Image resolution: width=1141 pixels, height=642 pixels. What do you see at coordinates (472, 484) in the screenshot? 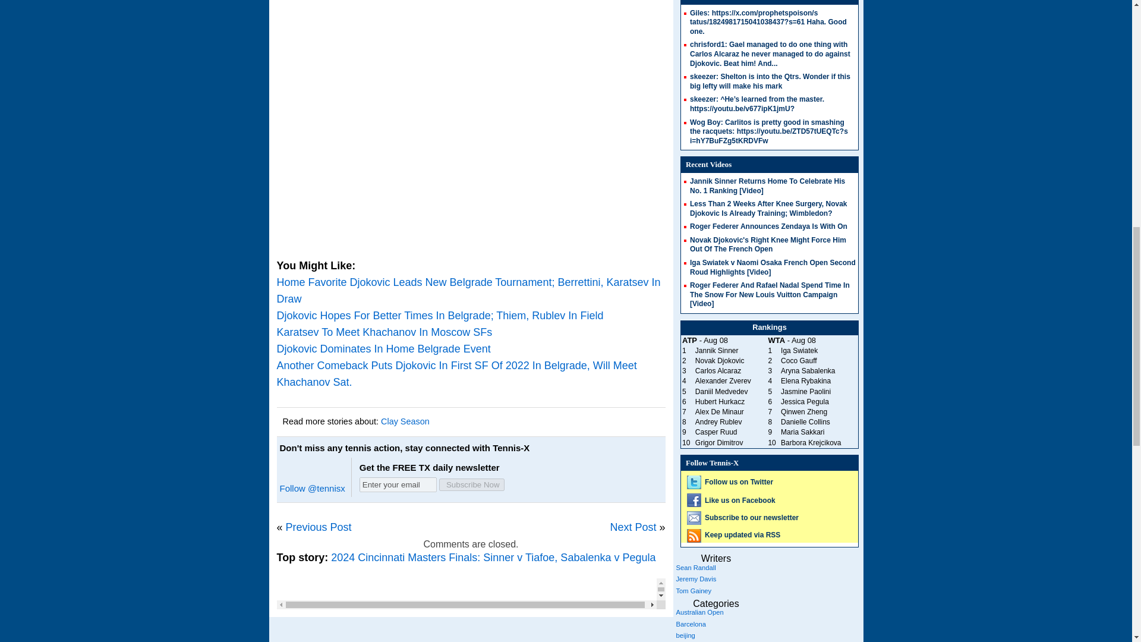
I see `Subscribe Now` at bounding box center [472, 484].